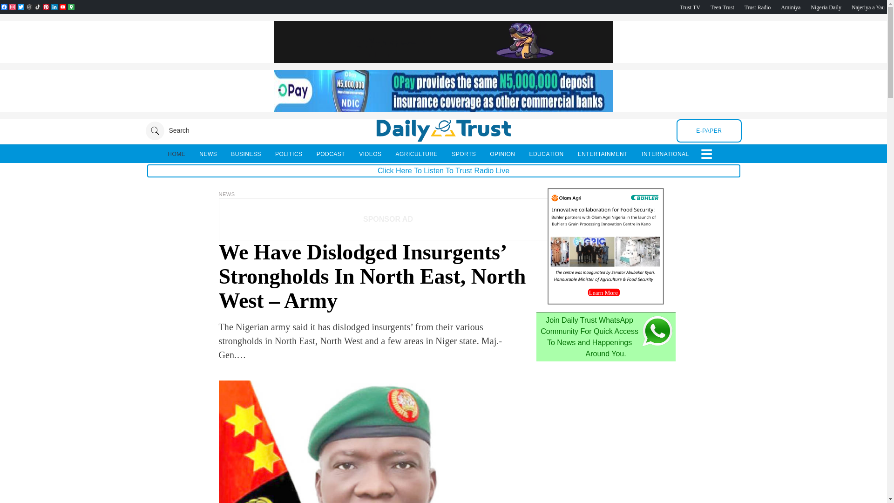  What do you see at coordinates (709, 130) in the screenshot?
I see `E-PAPER` at bounding box center [709, 130].